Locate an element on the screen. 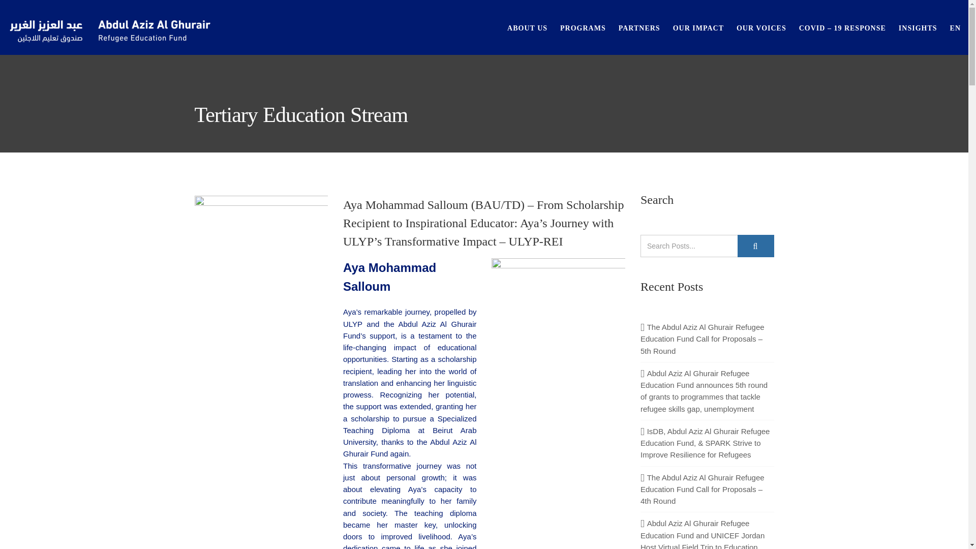 The width and height of the screenshot is (976, 549). PROGRAMS is located at coordinates (583, 27).